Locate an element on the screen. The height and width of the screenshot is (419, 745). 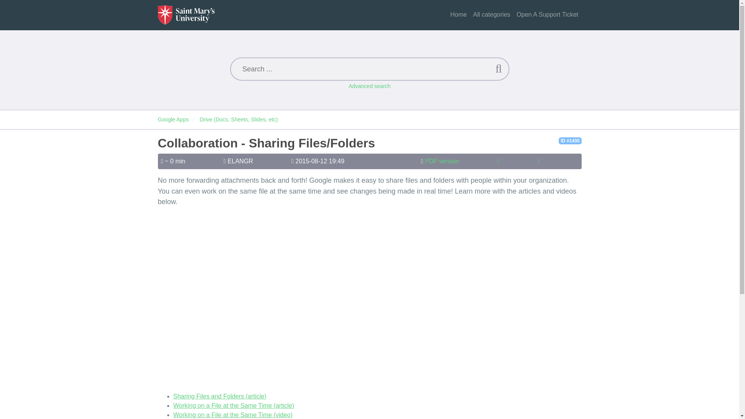
Advanced search is located at coordinates (369, 86).